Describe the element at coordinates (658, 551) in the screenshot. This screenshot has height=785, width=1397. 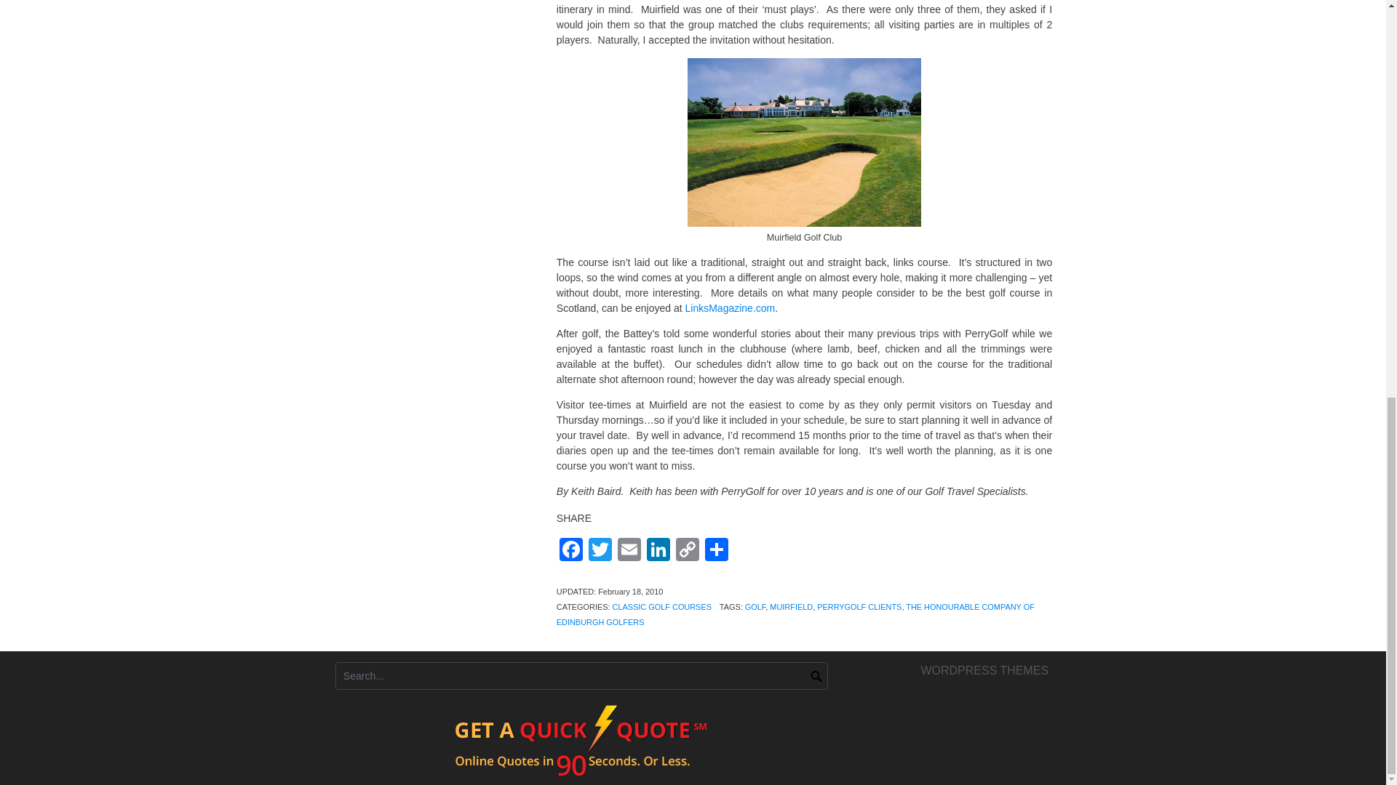
I see `LinkedIn` at that location.